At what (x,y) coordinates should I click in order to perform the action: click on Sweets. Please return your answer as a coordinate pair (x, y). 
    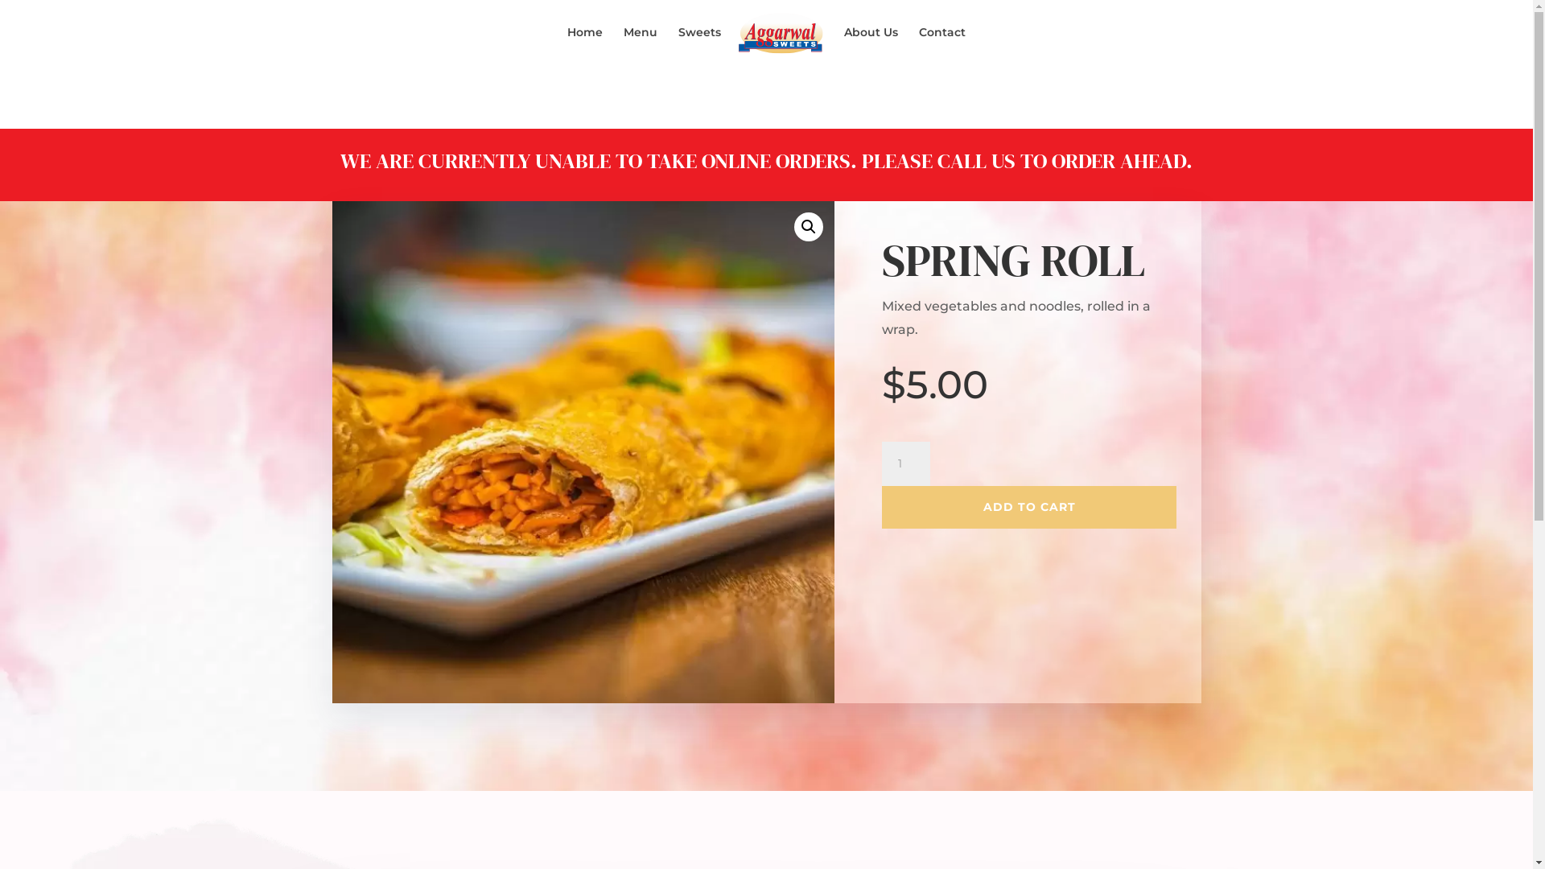
    Looking at the image, I should click on (700, 45).